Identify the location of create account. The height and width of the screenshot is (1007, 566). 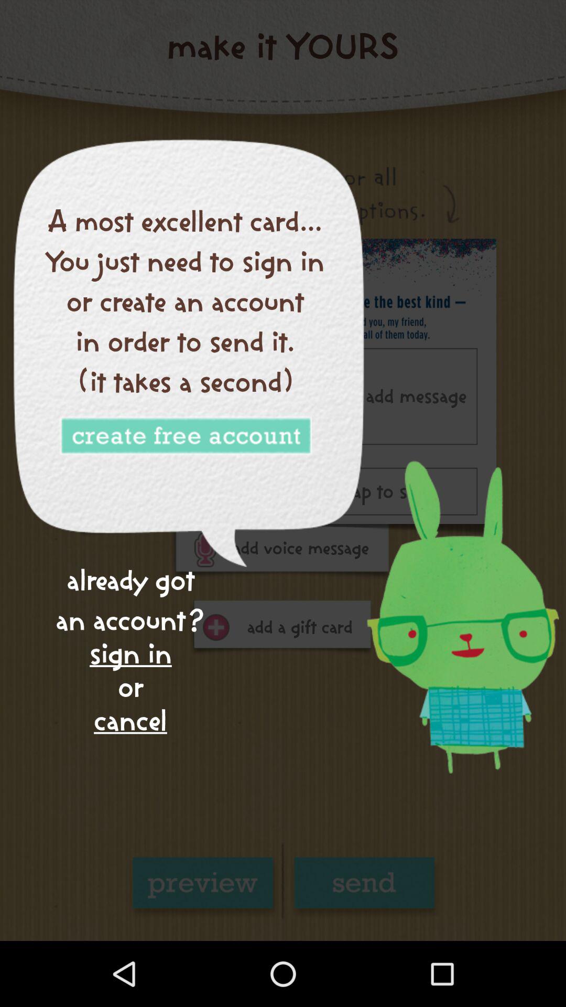
(186, 436).